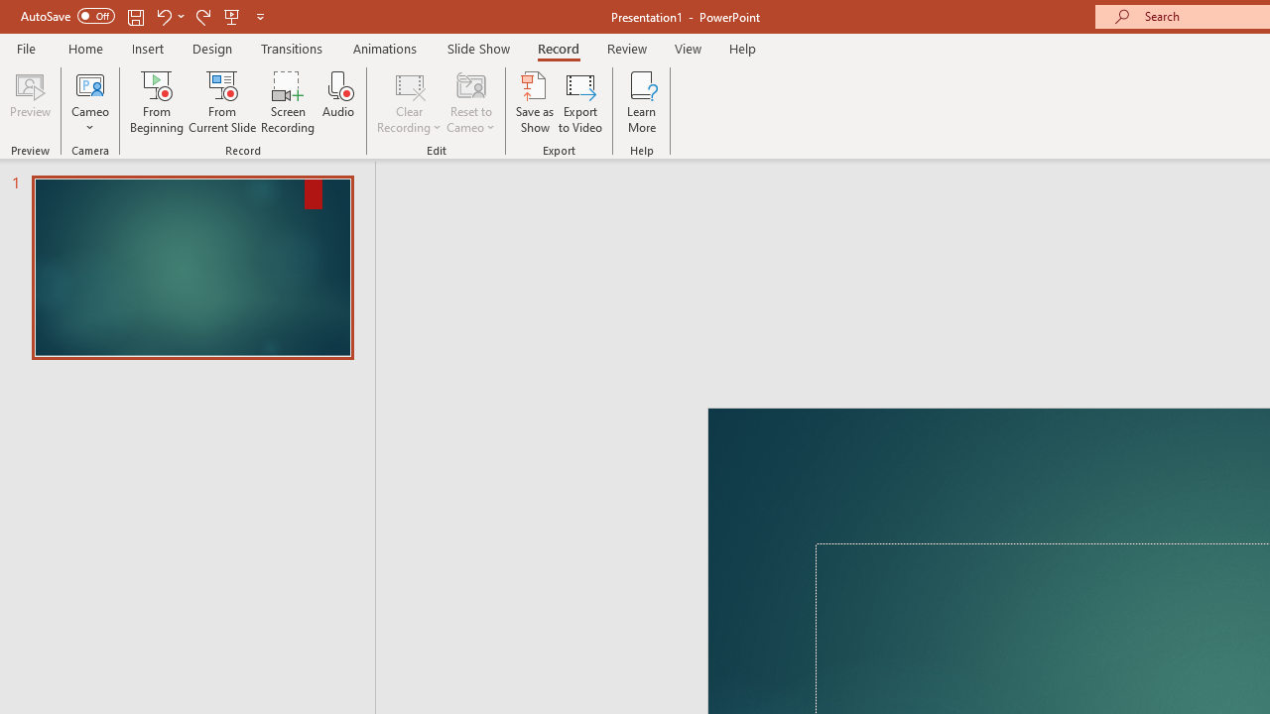  I want to click on From Beginning..., so click(157, 101).